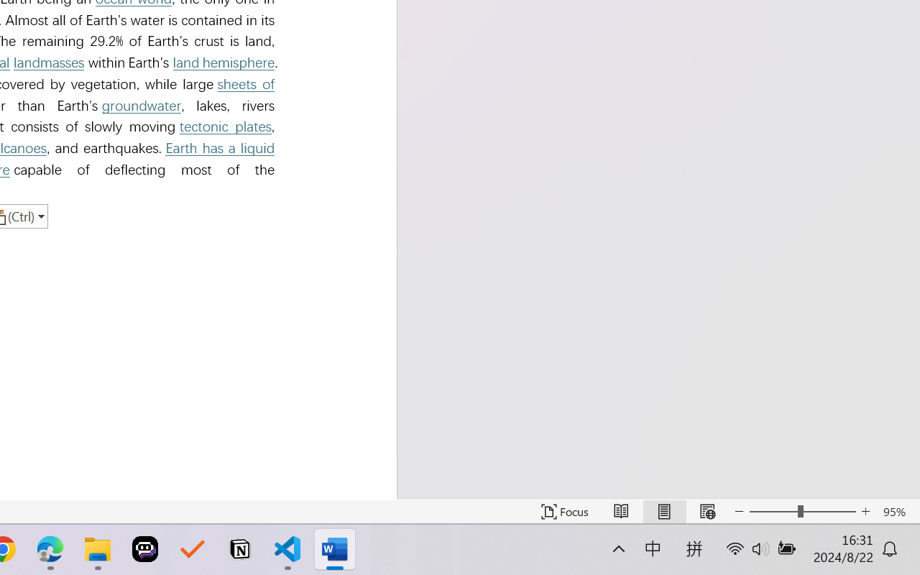 Image resolution: width=920 pixels, height=575 pixels. What do you see at coordinates (49, 62) in the screenshot?
I see `landmasses` at bounding box center [49, 62].